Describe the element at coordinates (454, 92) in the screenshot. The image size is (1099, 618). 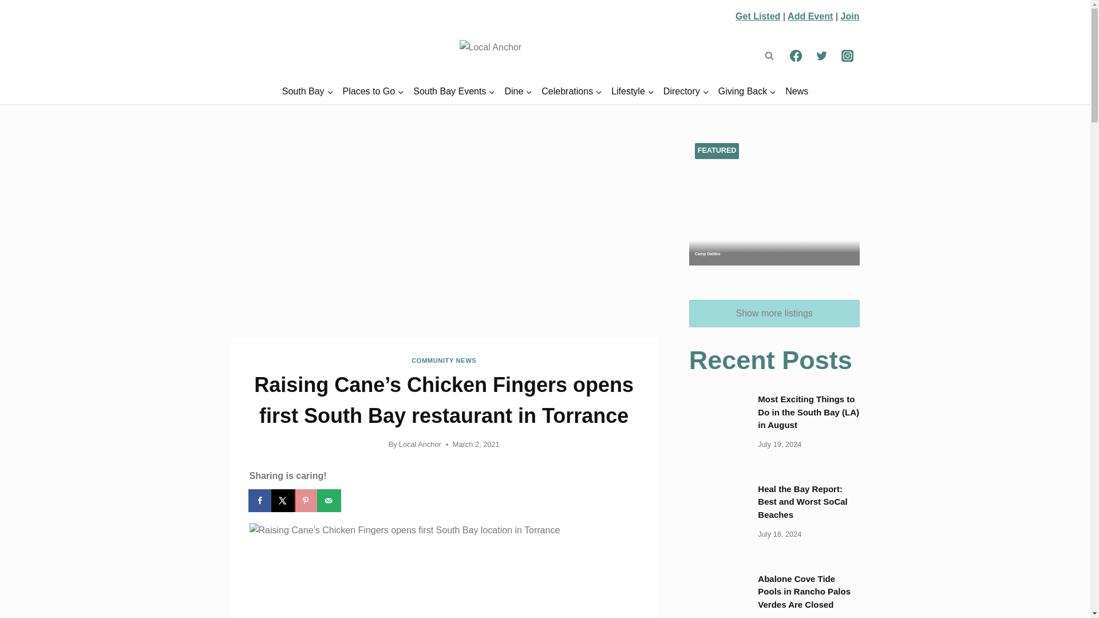
I see `South Bay Events` at that location.